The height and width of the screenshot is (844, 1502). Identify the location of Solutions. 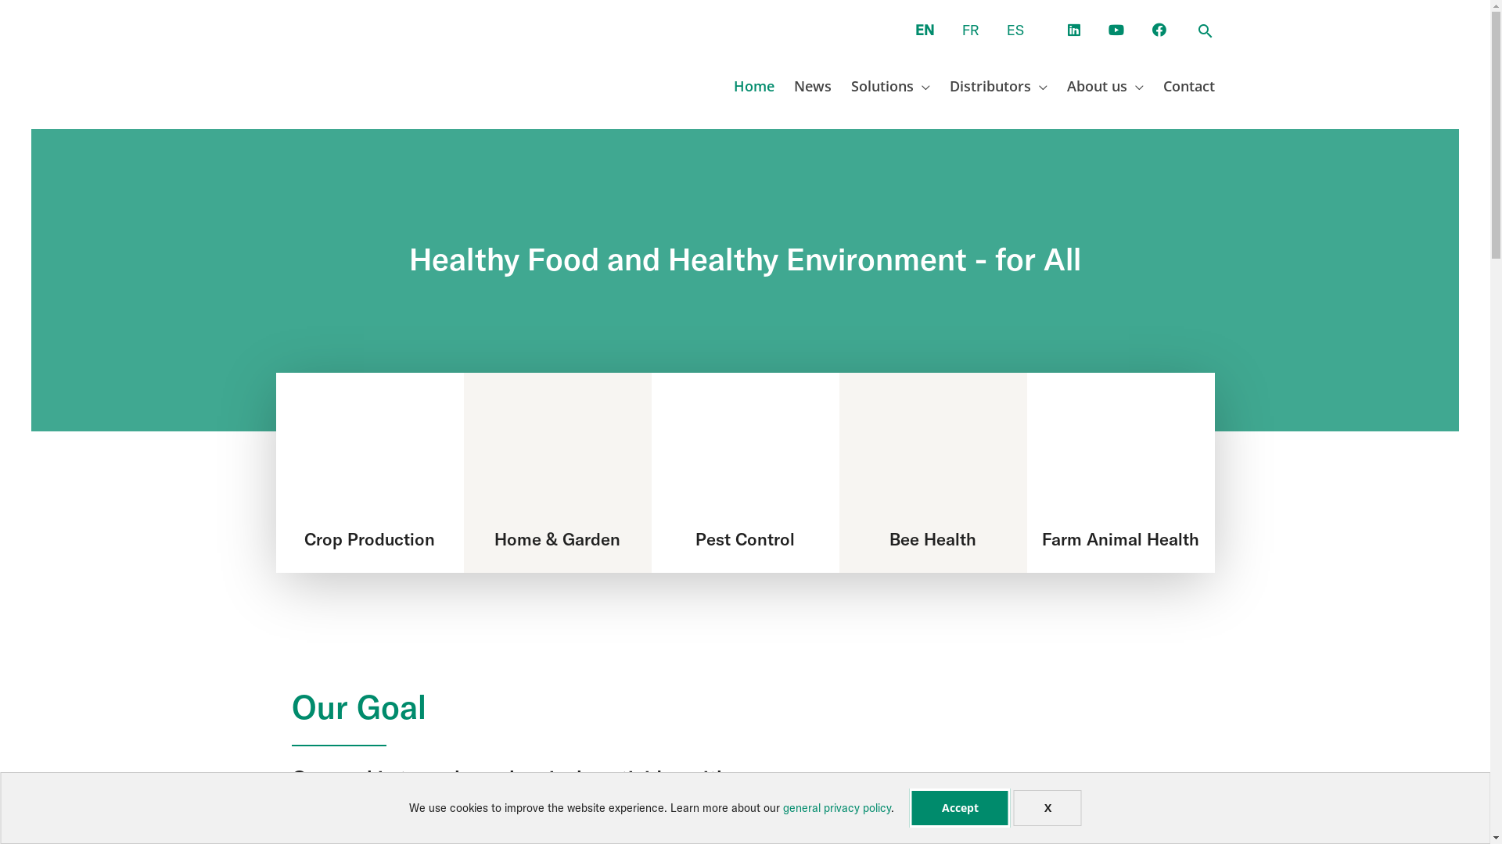
(880, 85).